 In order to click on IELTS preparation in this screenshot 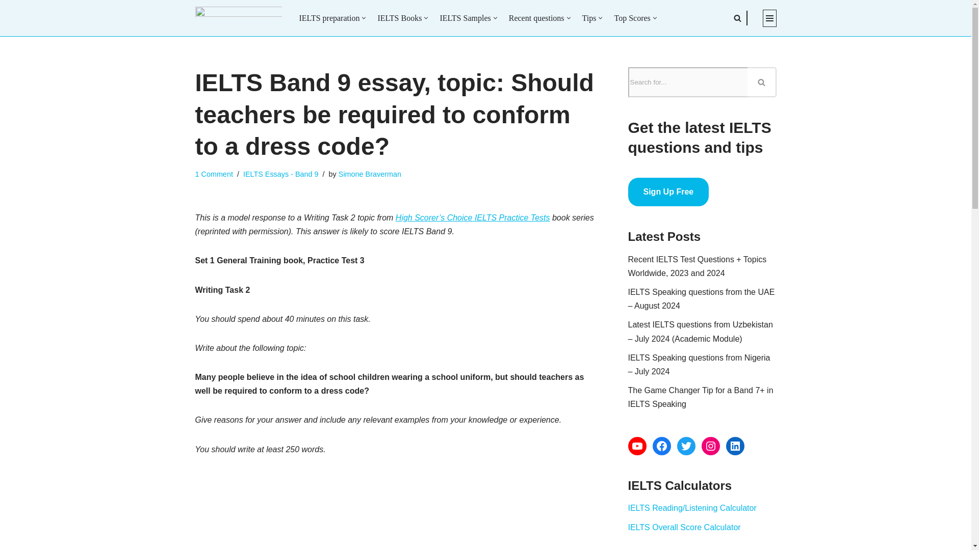, I will do `click(328, 17)`.